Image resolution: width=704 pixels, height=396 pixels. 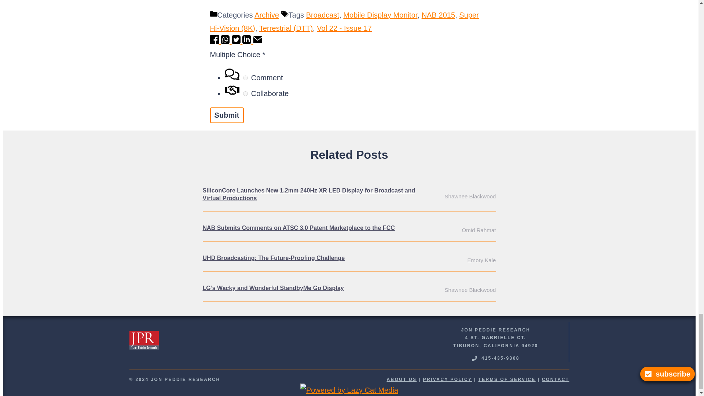 What do you see at coordinates (439, 15) in the screenshot?
I see `NAB 2015` at bounding box center [439, 15].